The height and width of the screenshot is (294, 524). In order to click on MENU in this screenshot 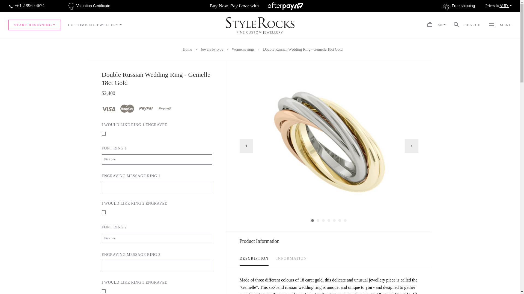, I will do `click(500, 25)`.